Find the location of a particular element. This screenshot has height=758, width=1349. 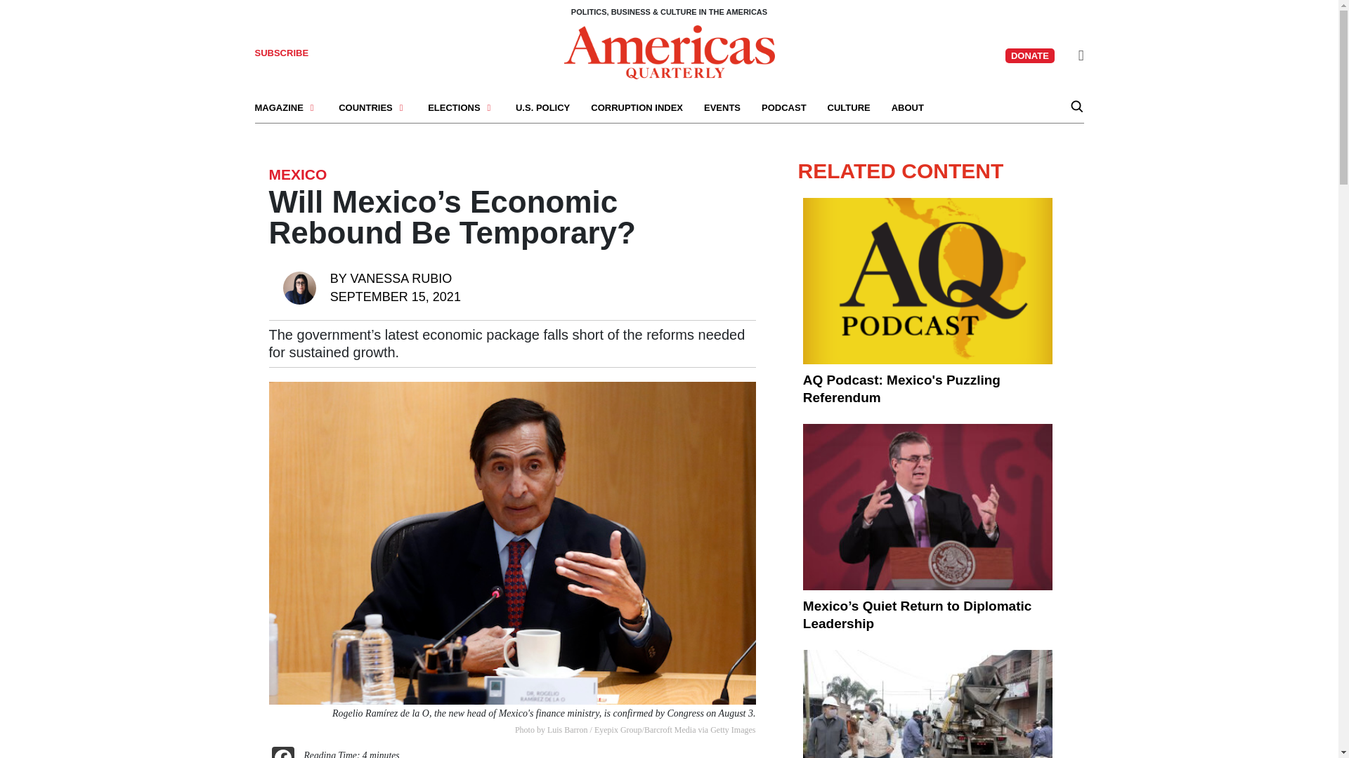

Americas Quarterly is located at coordinates (669, 51).